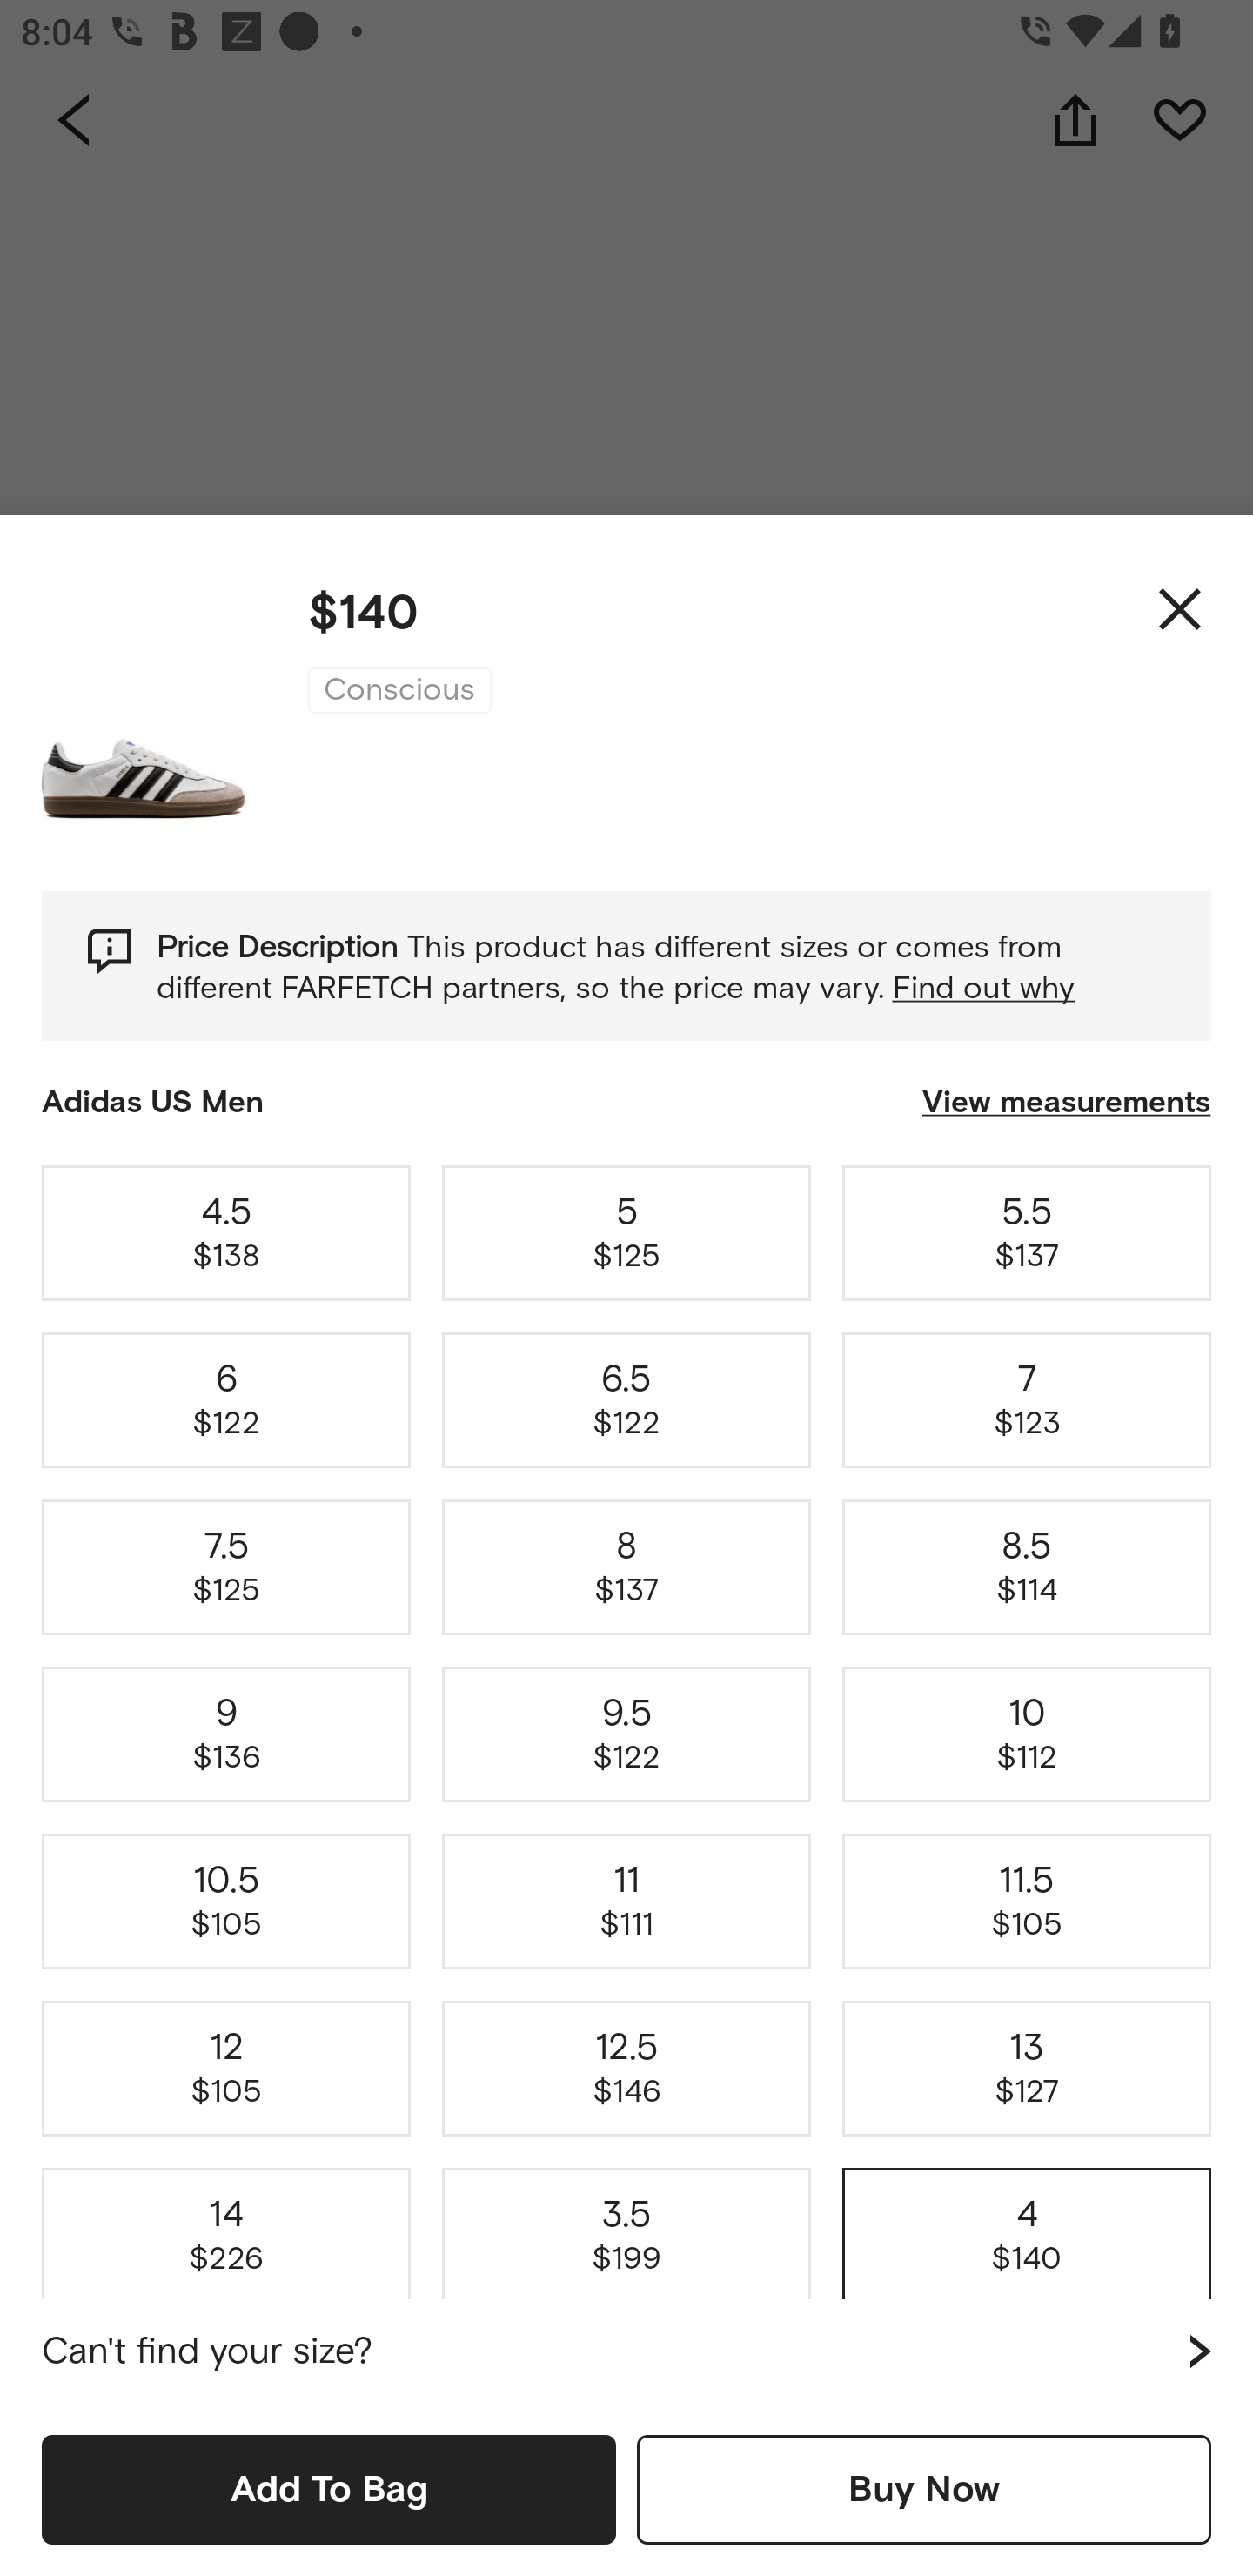 Image resolution: width=1253 pixels, height=2576 pixels. I want to click on Buy Now, so click(924, 2489).